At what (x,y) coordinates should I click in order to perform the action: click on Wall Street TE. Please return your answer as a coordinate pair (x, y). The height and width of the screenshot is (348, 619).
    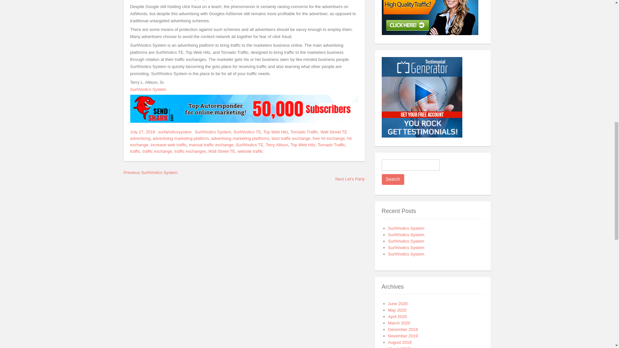
    Looking at the image, I should click on (334, 131).